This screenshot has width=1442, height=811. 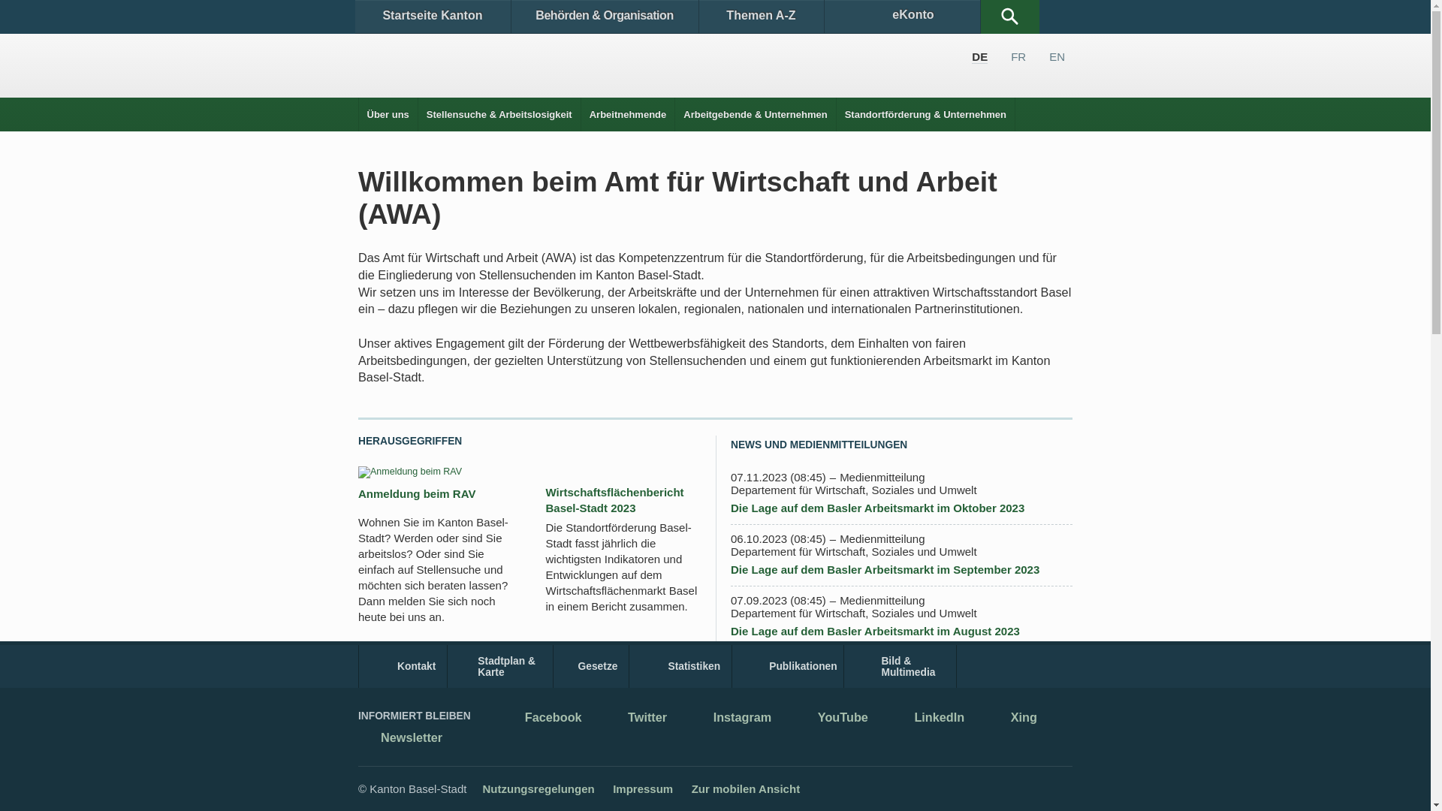 I want to click on Die Lage auf dem Basler Arbeitsmarkt im September 2023, so click(x=885, y=569).